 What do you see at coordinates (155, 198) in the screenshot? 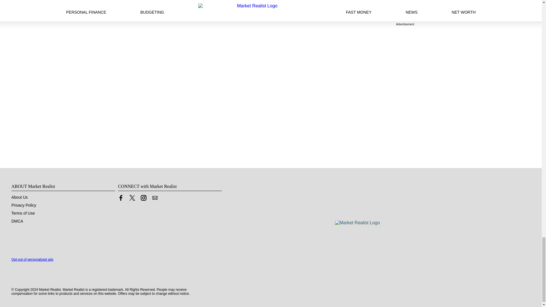
I see `Contact us by Email` at bounding box center [155, 198].